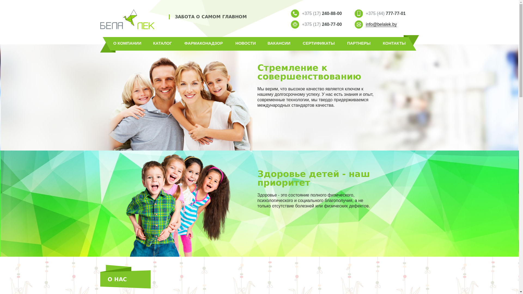 Image resolution: width=523 pixels, height=294 pixels. What do you see at coordinates (127, 19) in the screenshot?
I see ` ` at bounding box center [127, 19].